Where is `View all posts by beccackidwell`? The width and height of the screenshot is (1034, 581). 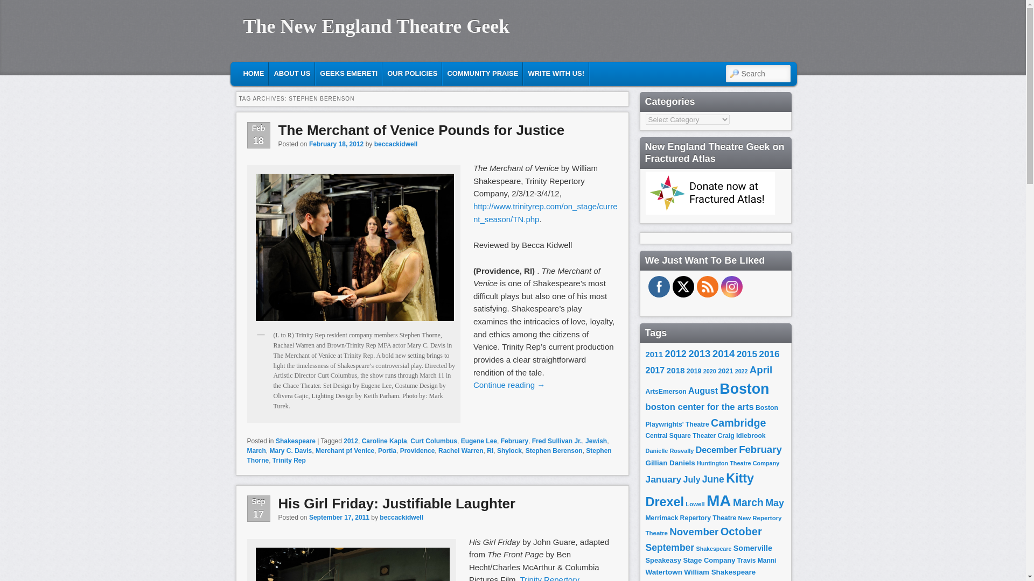 View all posts by beccackidwell is located at coordinates (396, 144).